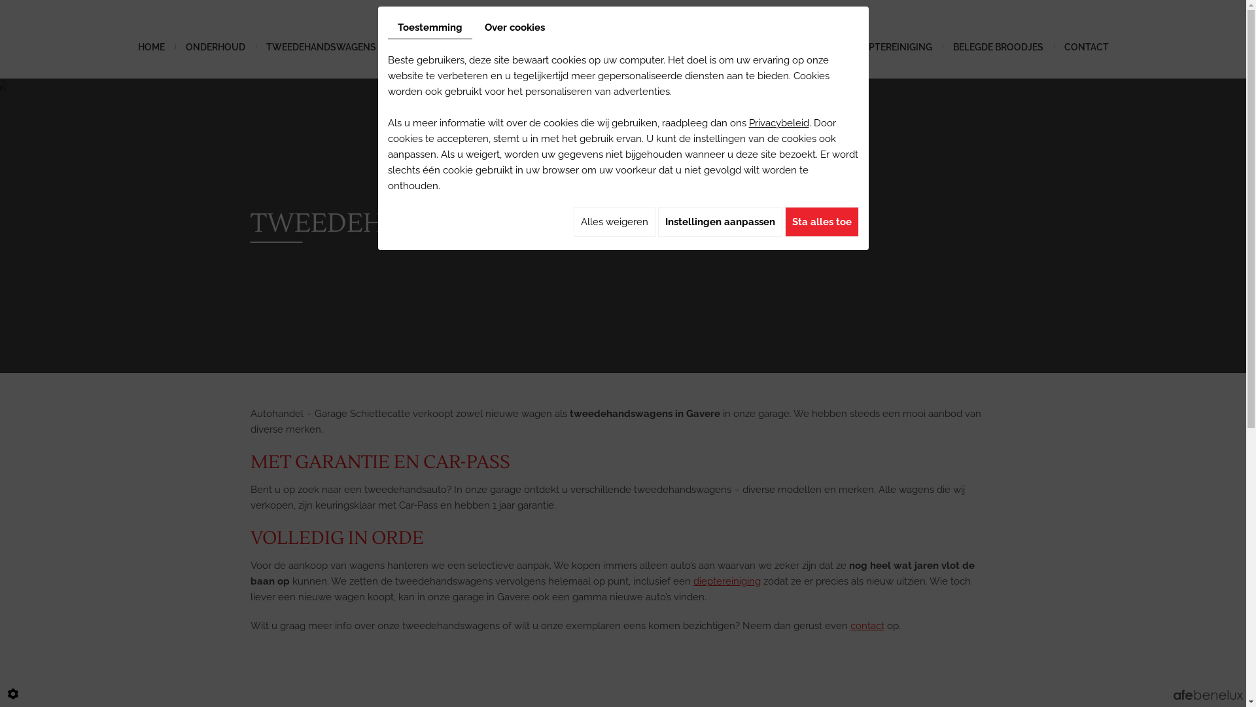 This screenshot has width=1256, height=707. What do you see at coordinates (515, 27) in the screenshot?
I see `Over cookies` at bounding box center [515, 27].